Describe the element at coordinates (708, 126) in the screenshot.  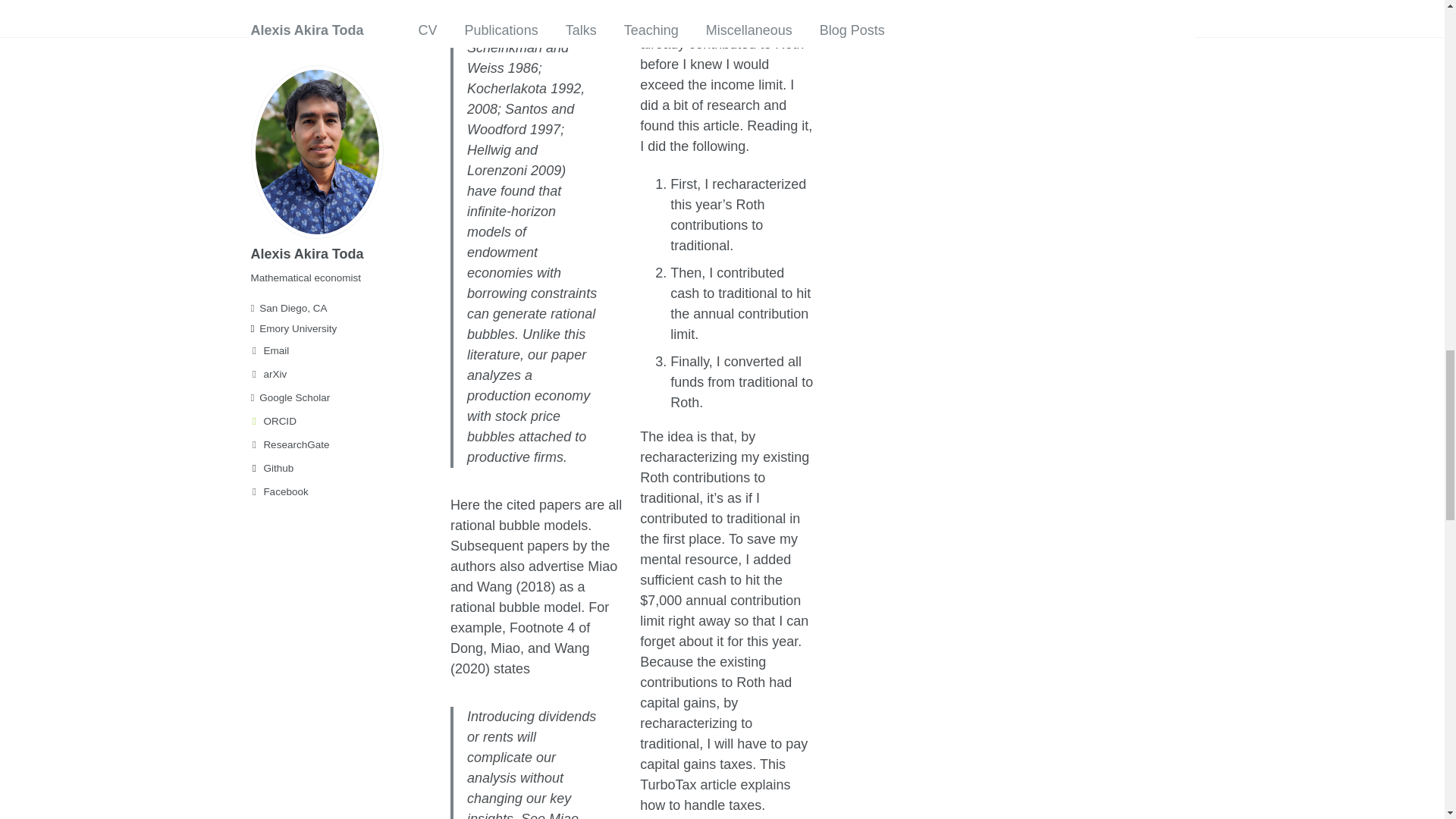
I see `this article` at that location.